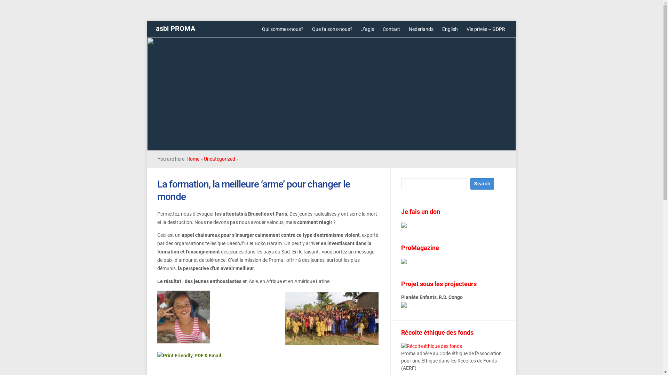 The width and height of the screenshot is (668, 375). Describe the element at coordinates (450, 29) in the screenshot. I see `English` at that location.